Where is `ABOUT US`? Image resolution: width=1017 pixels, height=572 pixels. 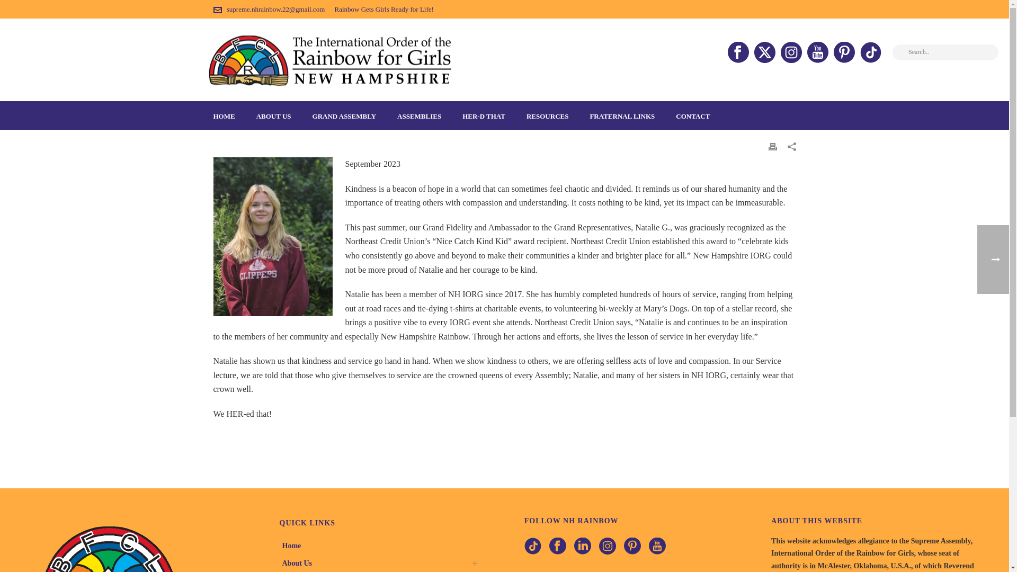
ABOUT US is located at coordinates (274, 115).